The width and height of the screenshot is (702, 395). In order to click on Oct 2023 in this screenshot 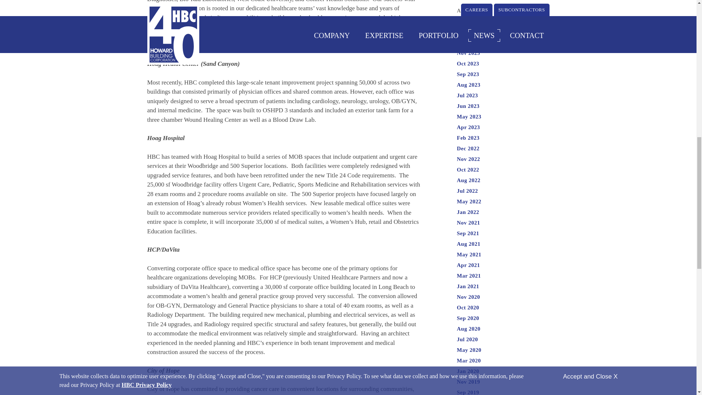, I will do `click(468, 64)`.